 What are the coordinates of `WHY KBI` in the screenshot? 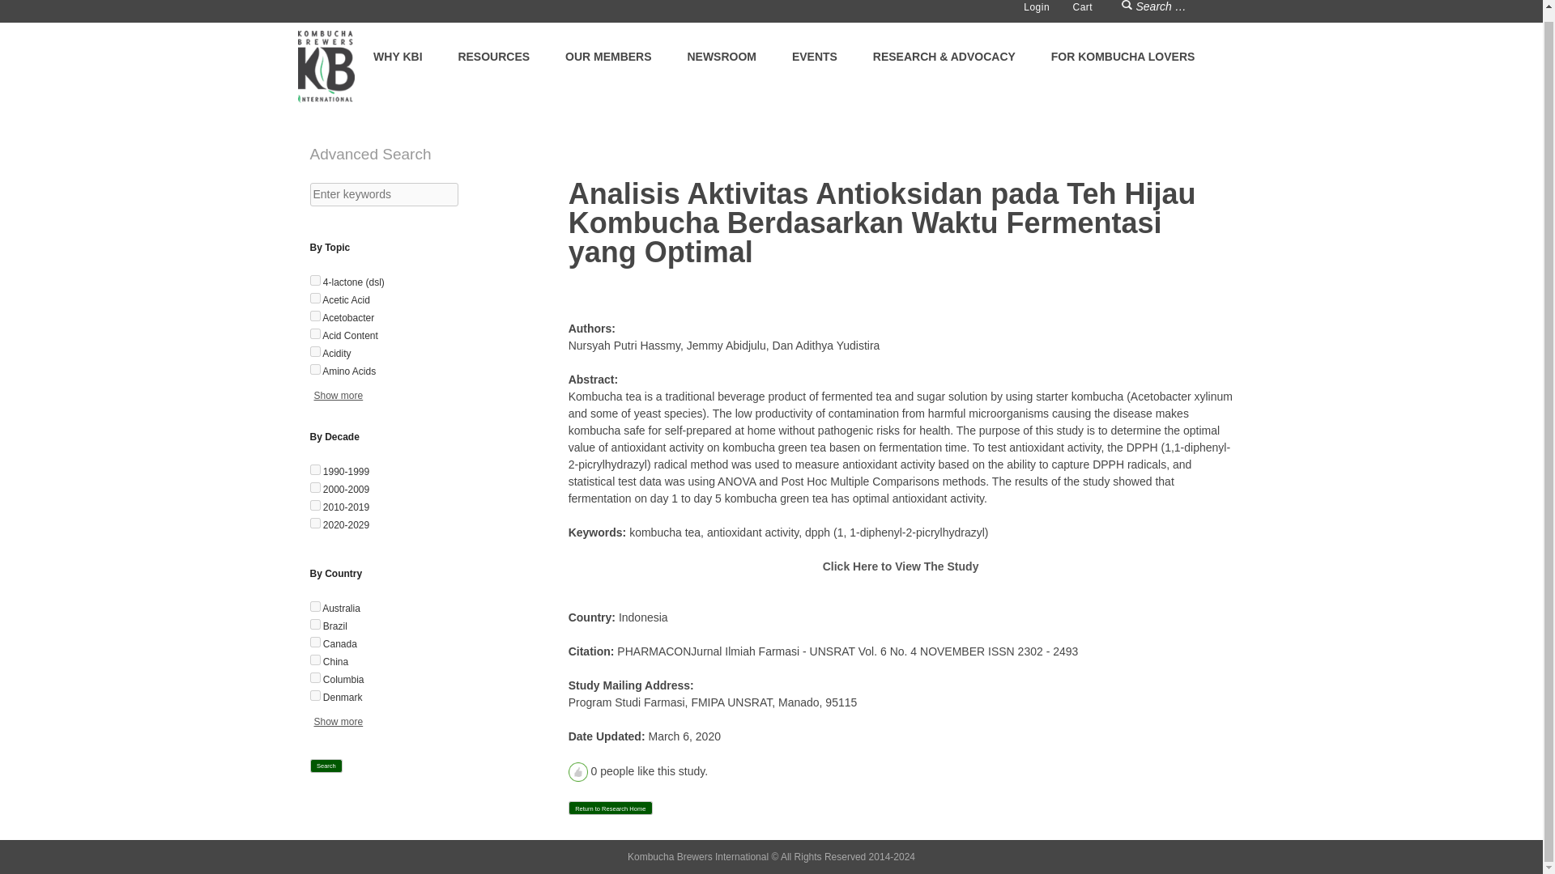 It's located at (397, 57).